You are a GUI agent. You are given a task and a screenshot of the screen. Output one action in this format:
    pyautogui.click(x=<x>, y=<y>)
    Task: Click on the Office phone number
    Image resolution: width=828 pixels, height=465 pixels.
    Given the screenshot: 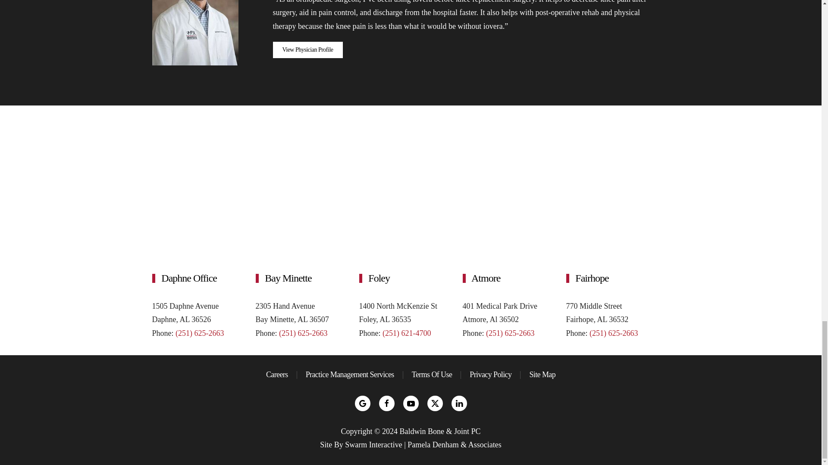 What is the action you would take?
    pyautogui.click(x=613, y=333)
    